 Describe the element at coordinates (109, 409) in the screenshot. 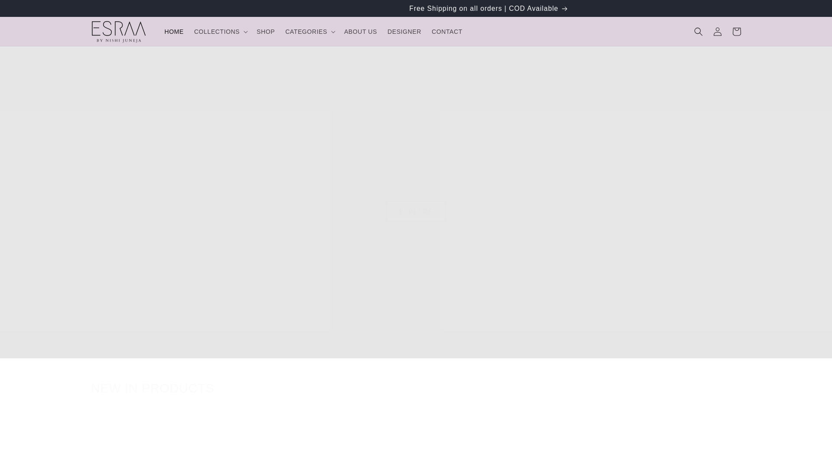

I see `0` at that location.